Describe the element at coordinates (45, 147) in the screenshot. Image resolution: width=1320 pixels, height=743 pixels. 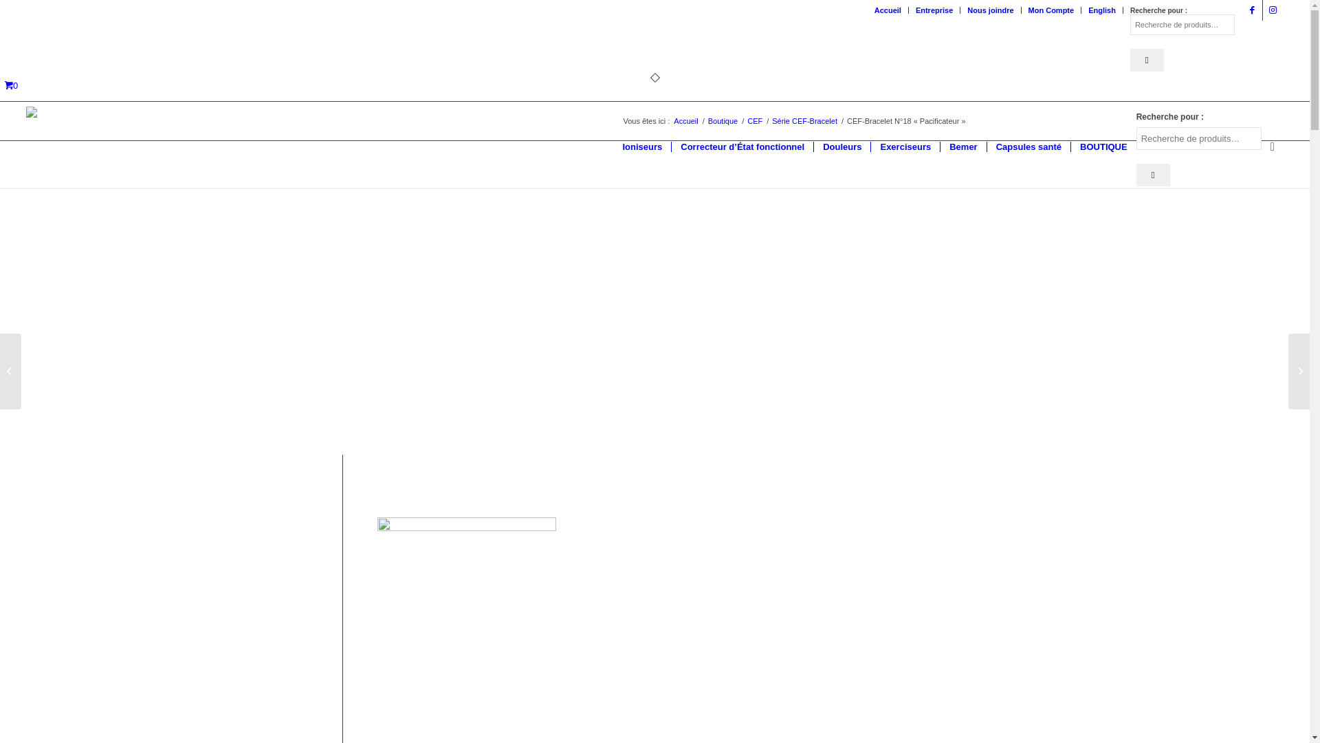
I see `logo-AquaO-2` at that location.